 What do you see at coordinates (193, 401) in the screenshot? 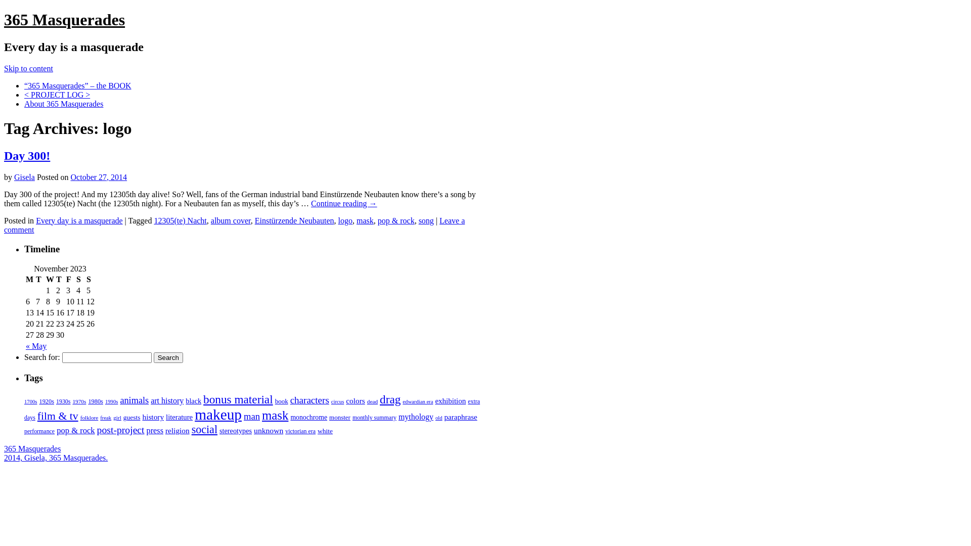
I see `black` at bounding box center [193, 401].